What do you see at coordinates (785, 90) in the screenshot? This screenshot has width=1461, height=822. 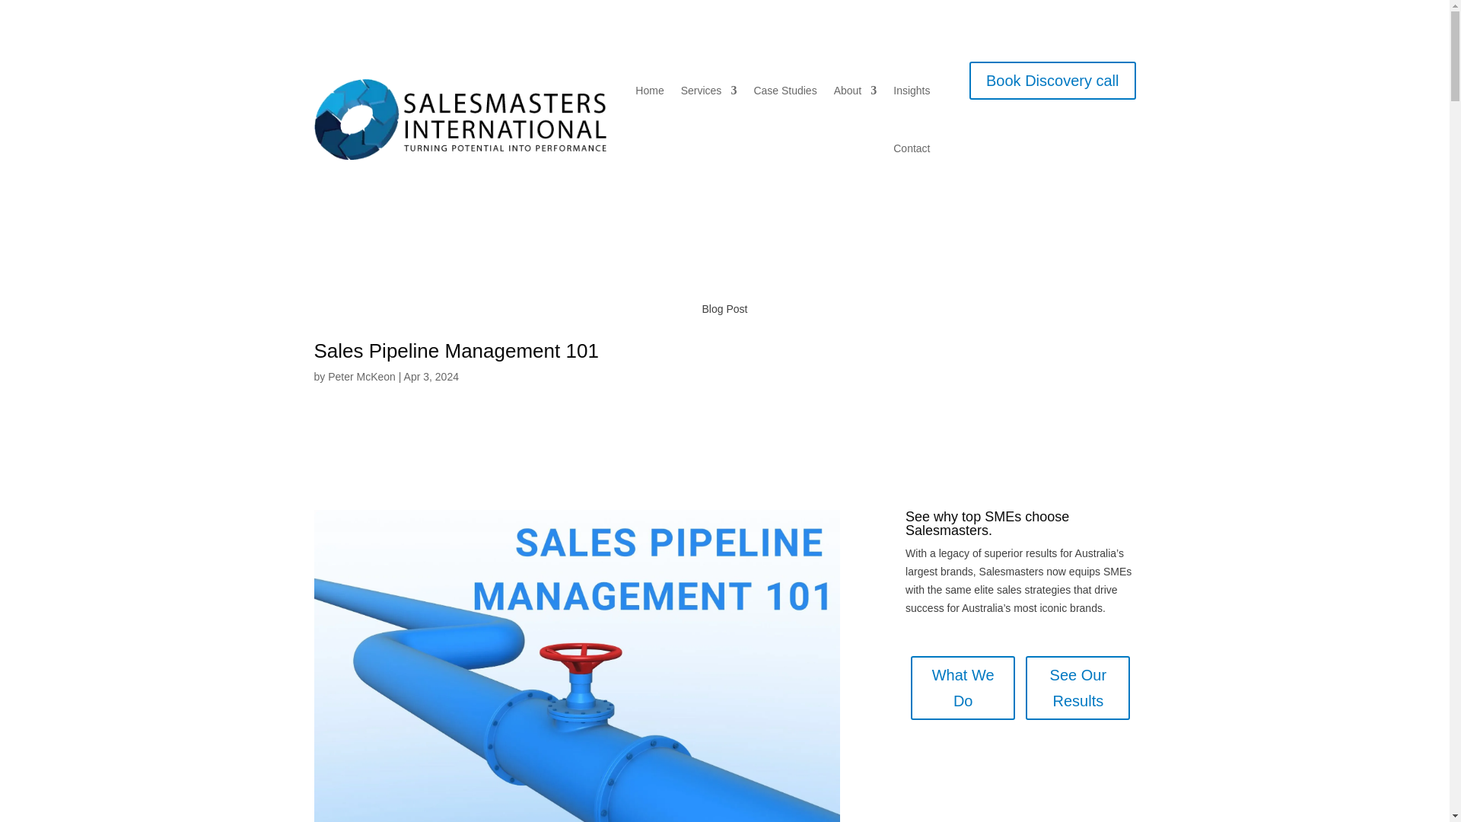 I see `Case Studies` at bounding box center [785, 90].